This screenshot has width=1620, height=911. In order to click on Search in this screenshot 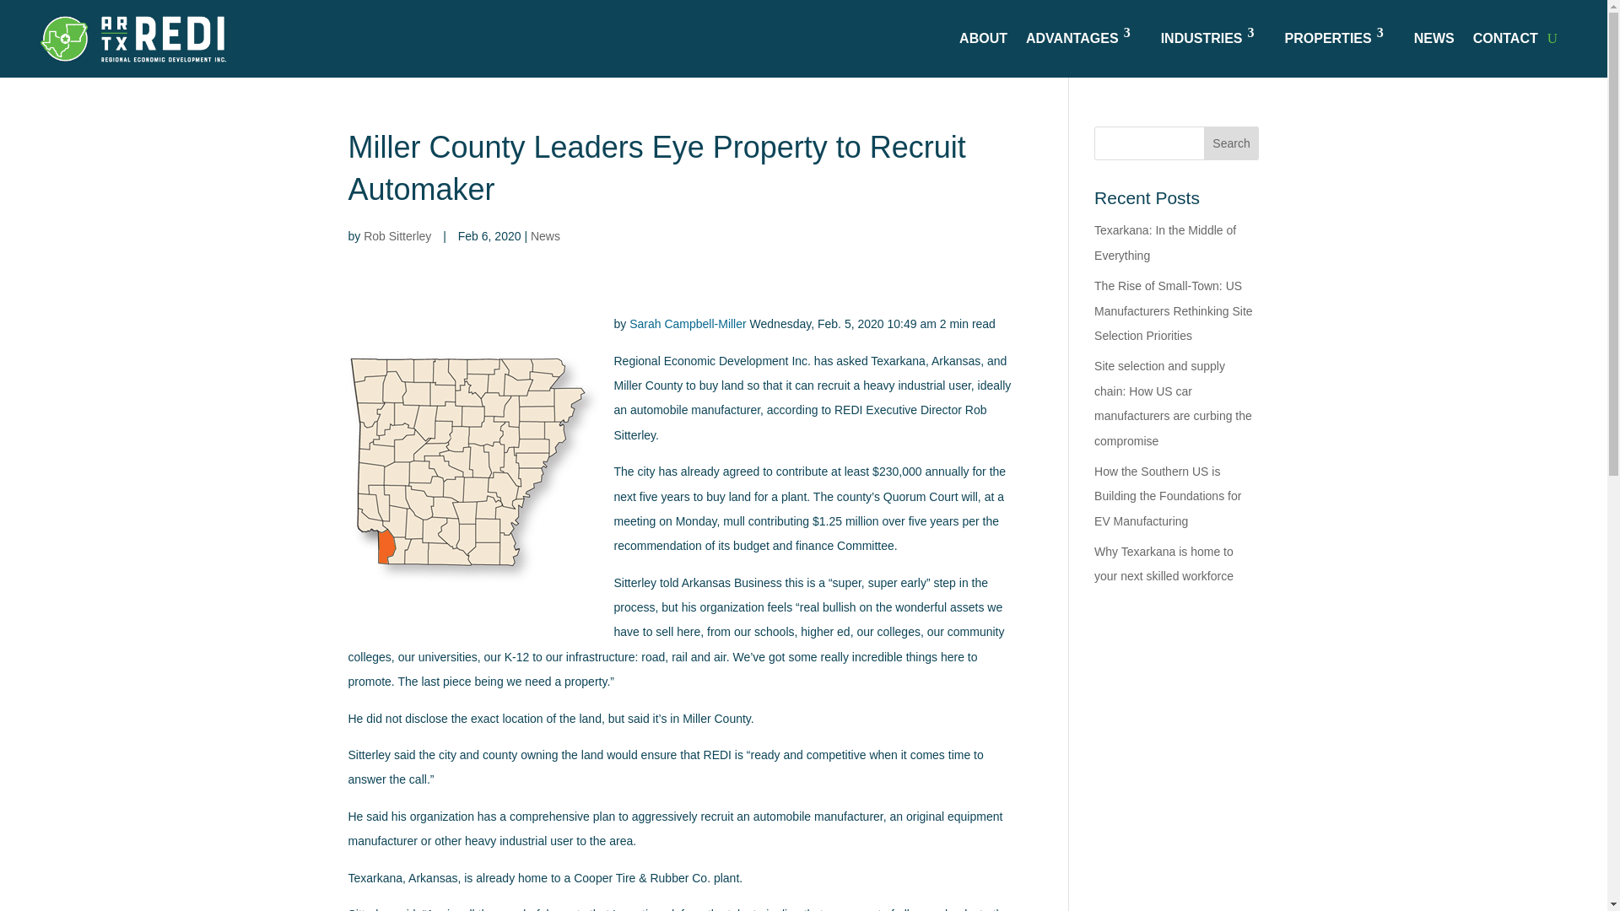, I will do `click(1232, 143)`.